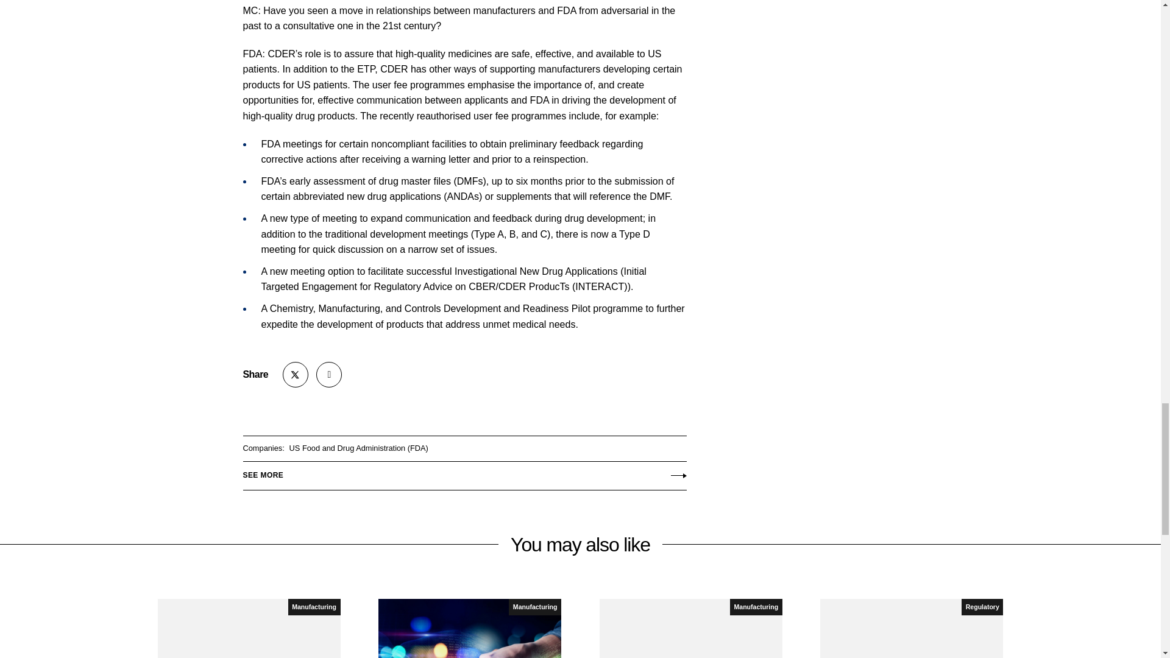 This screenshot has height=658, width=1170. Describe the element at coordinates (328, 375) in the screenshot. I see `Follow Manufacturing Chemist on LinkedIn` at that location.